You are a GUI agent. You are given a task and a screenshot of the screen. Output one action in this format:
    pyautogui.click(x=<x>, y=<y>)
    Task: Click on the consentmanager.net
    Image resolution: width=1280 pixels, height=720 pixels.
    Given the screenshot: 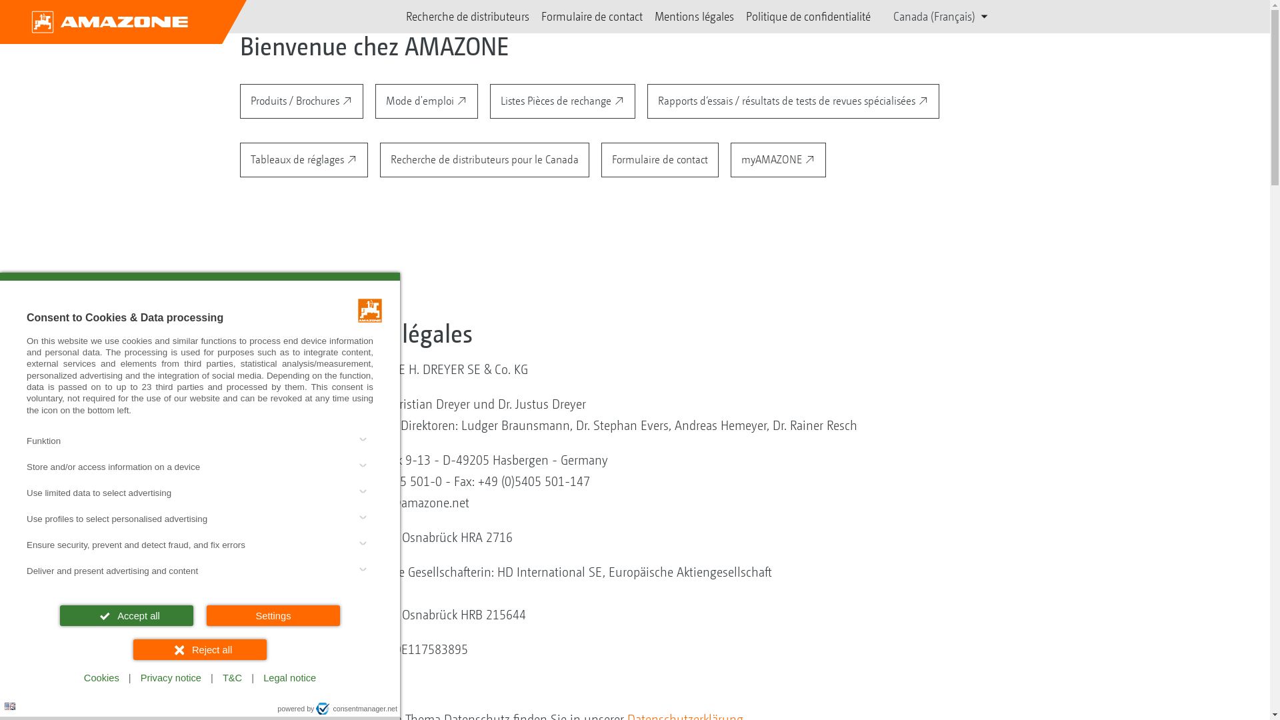 What is the action you would take?
    pyautogui.click(x=357, y=709)
    